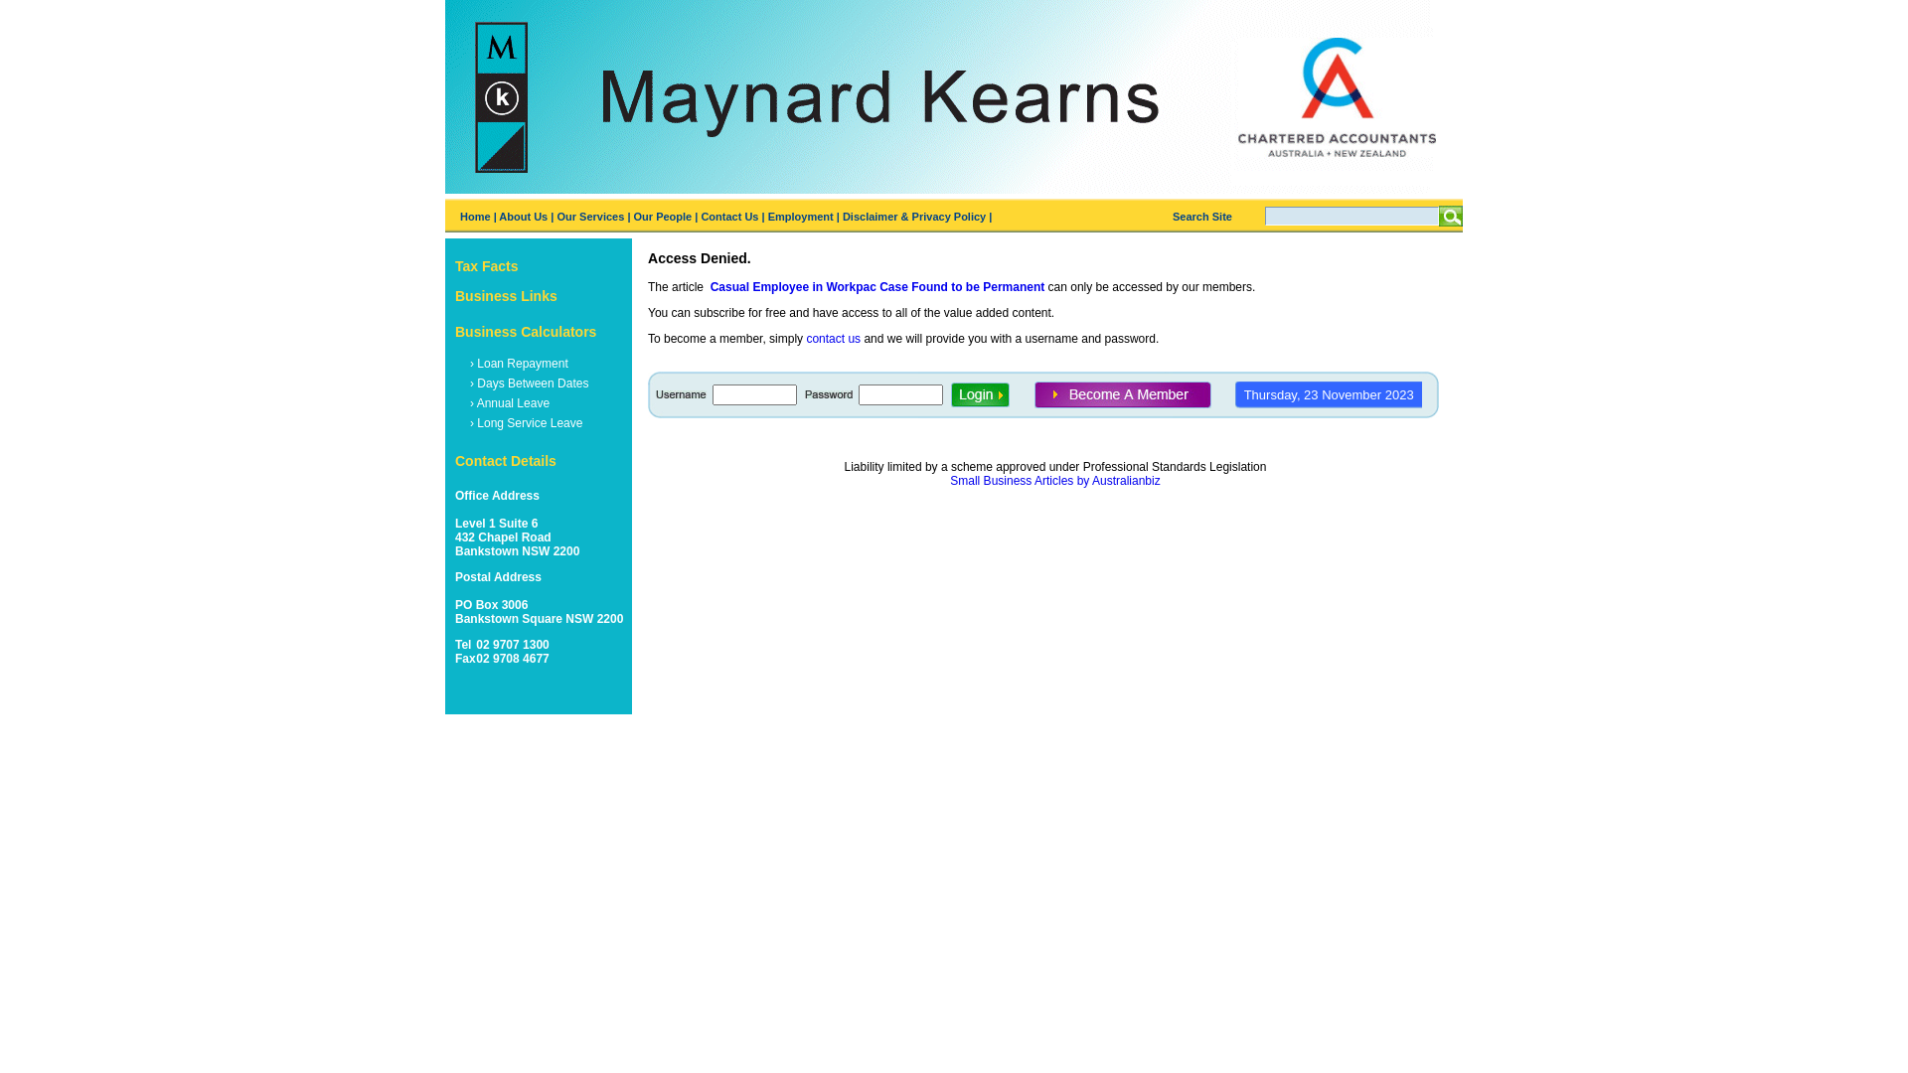 The width and height of the screenshot is (1908, 1073). What do you see at coordinates (1055, 481) in the screenshot?
I see `Small Business Articles by Australianbiz` at bounding box center [1055, 481].